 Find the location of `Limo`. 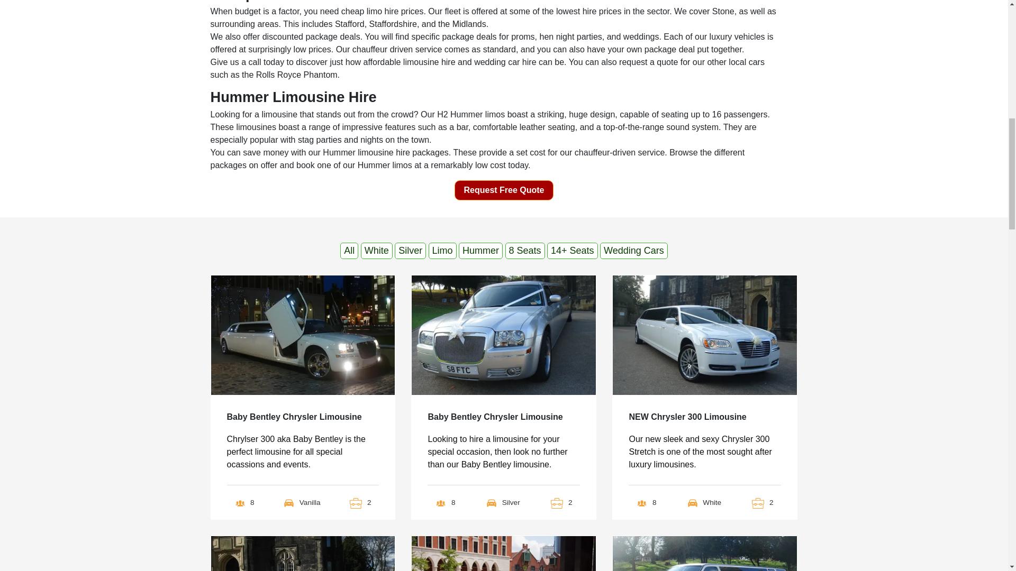

Limo is located at coordinates (442, 251).